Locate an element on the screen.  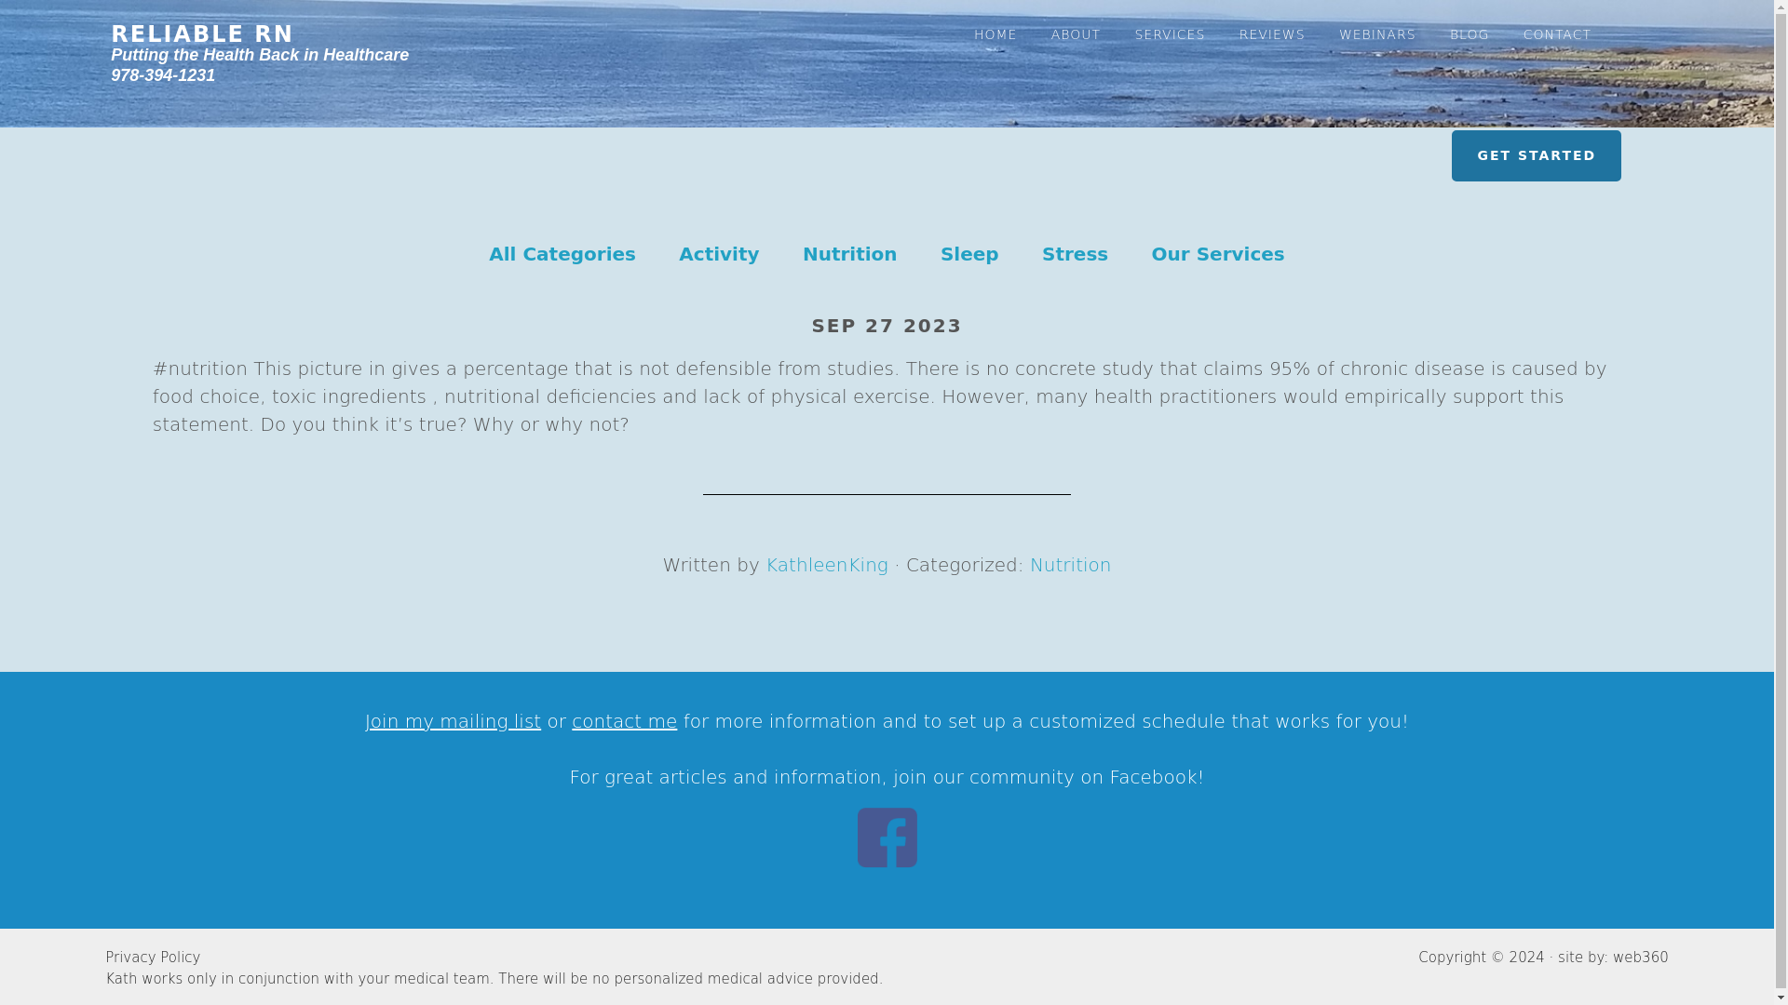
KathleenKing is located at coordinates (827, 564).